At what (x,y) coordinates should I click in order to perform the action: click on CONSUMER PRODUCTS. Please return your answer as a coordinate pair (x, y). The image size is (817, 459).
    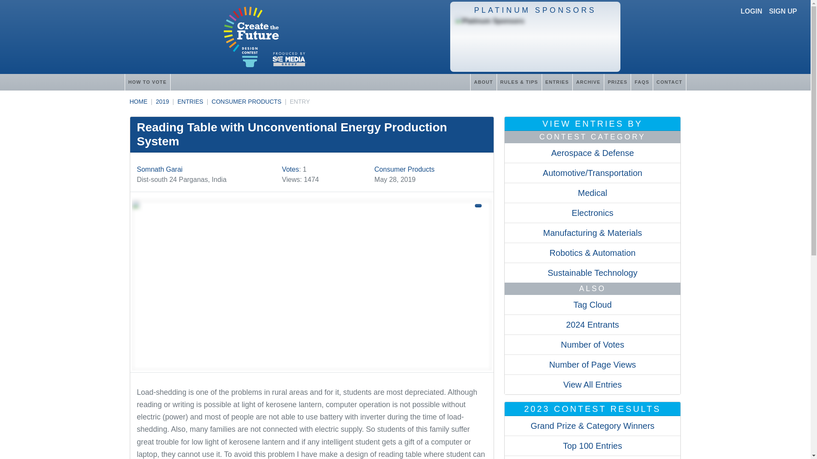
    Looking at the image, I should click on (246, 102).